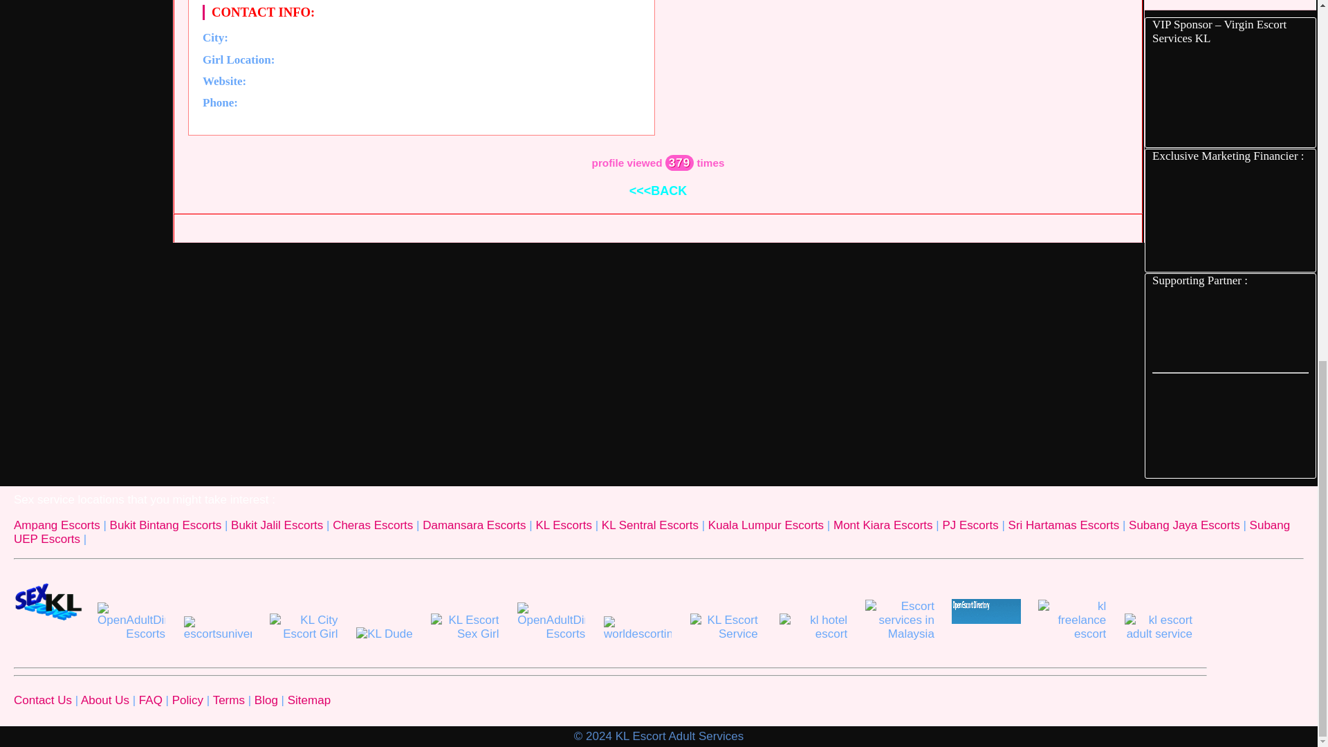 This screenshot has width=1328, height=747. Describe the element at coordinates (131, 621) in the screenshot. I see `OpenAdultDirectory.com Escorts ` at that location.